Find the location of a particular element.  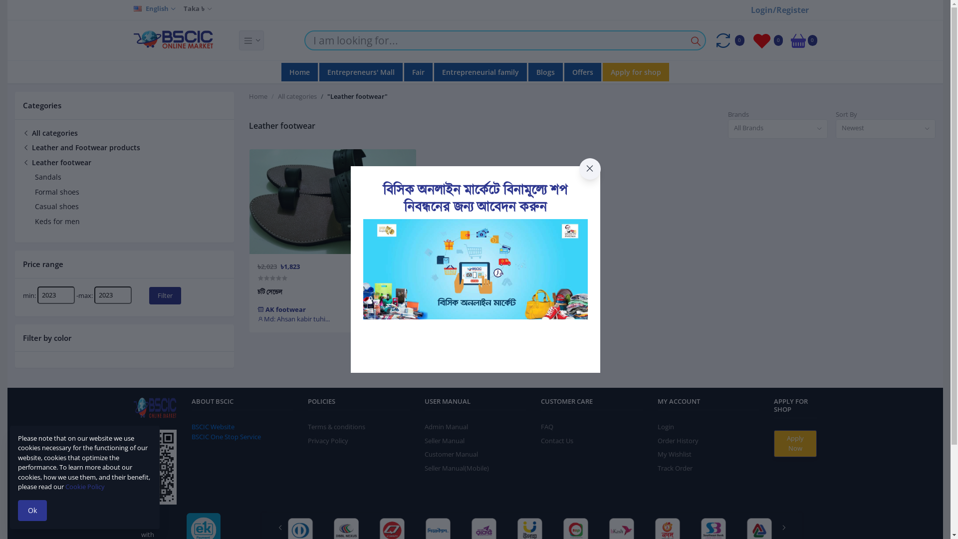

Fair is located at coordinates (418, 72).